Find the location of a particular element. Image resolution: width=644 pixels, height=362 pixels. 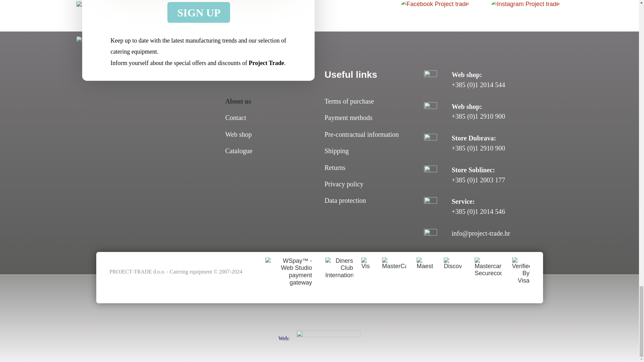

Sign up is located at coordinates (199, 12).